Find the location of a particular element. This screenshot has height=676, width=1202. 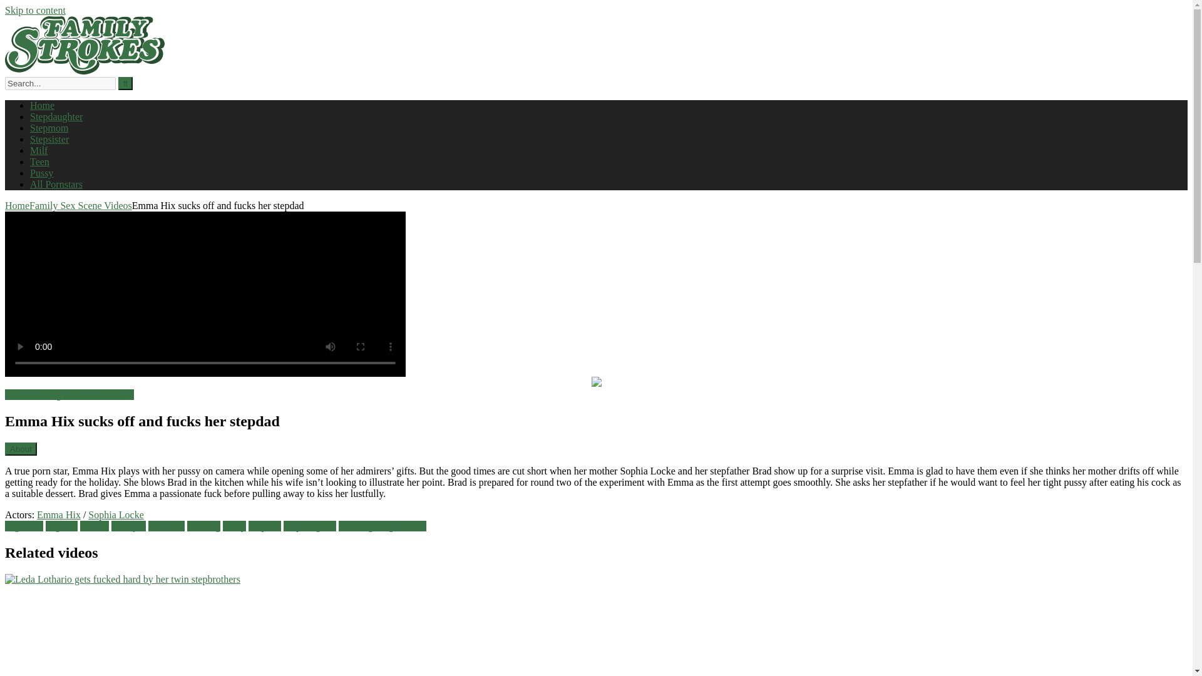

Stepdaughter is located at coordinates (310, 526).